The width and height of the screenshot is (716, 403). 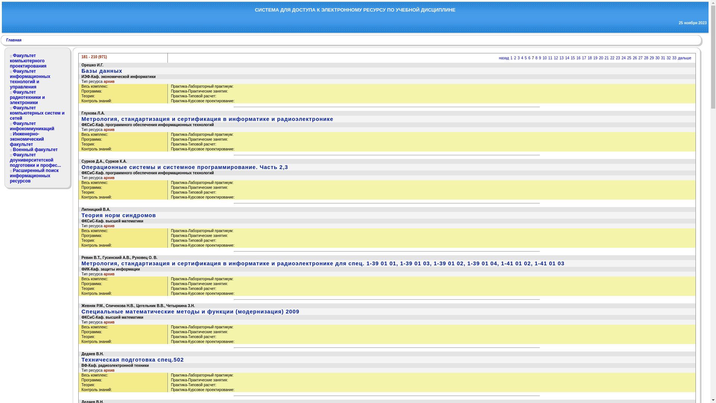 What do you see at coordinates (530, 58) in the screenshot?
I see `6` at bounding box center [530, 58].